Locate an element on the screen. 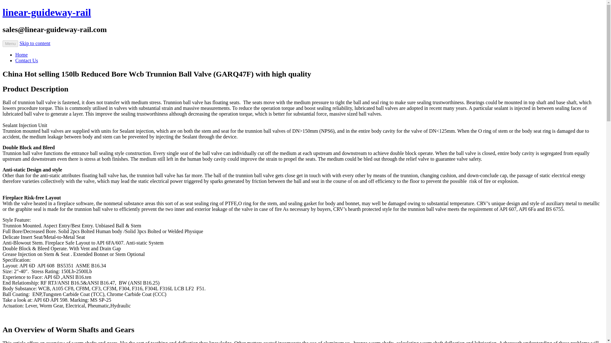 Image resolution: width=611 pixels, height=343 pixels. Menu is located at coordinates (10, 44).